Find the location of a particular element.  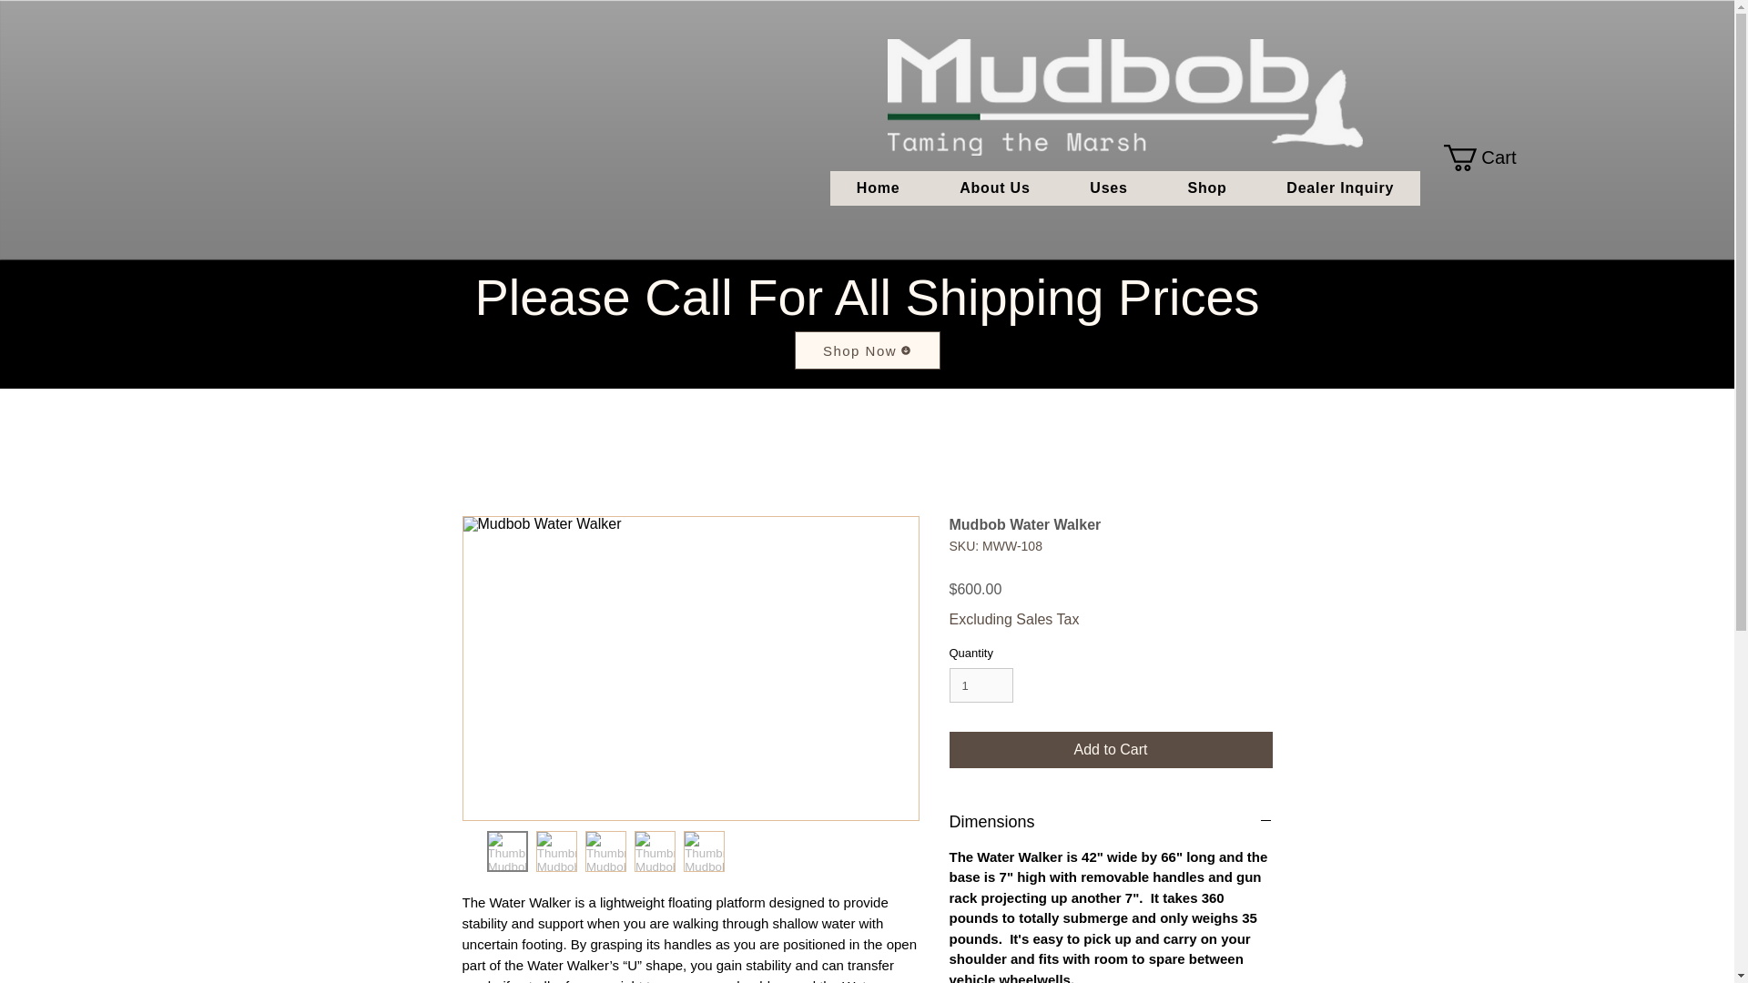

Cart is located at coordinates (1492, 157).